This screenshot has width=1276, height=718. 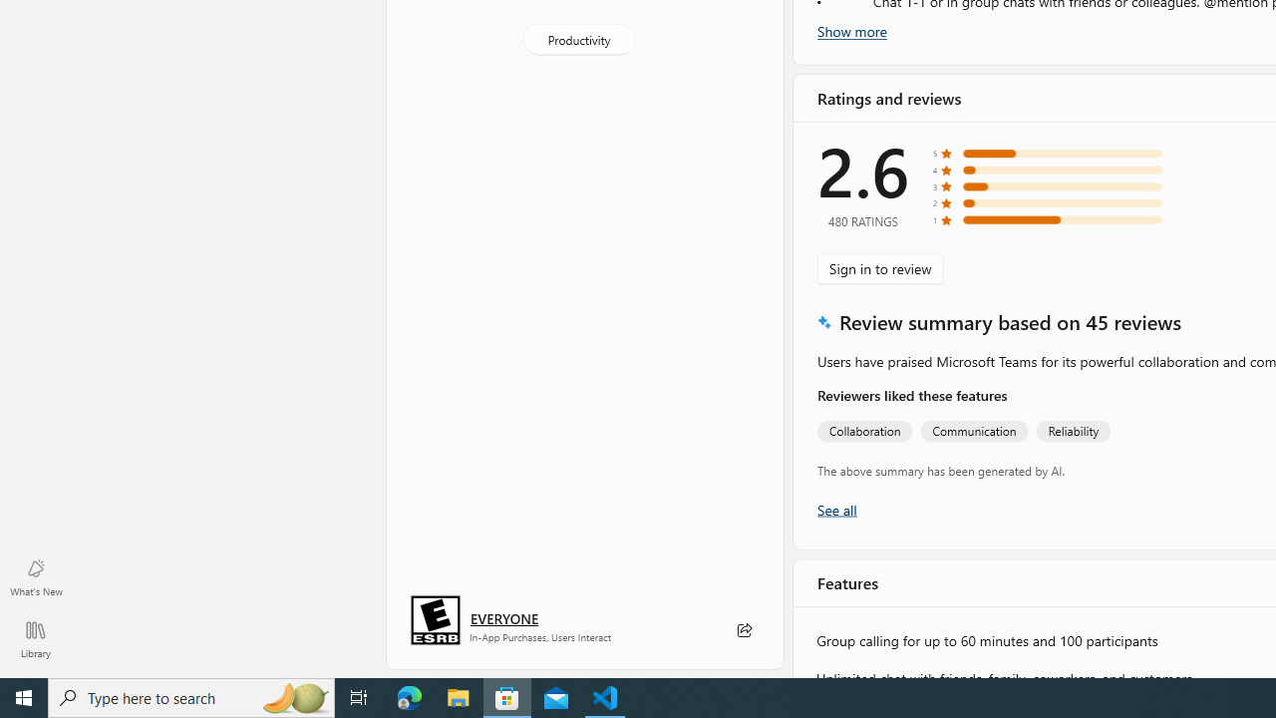 What do you see at coordinates (578, 38) in the screenshot?
I see `Productivity` at bounding box center [578, 38].